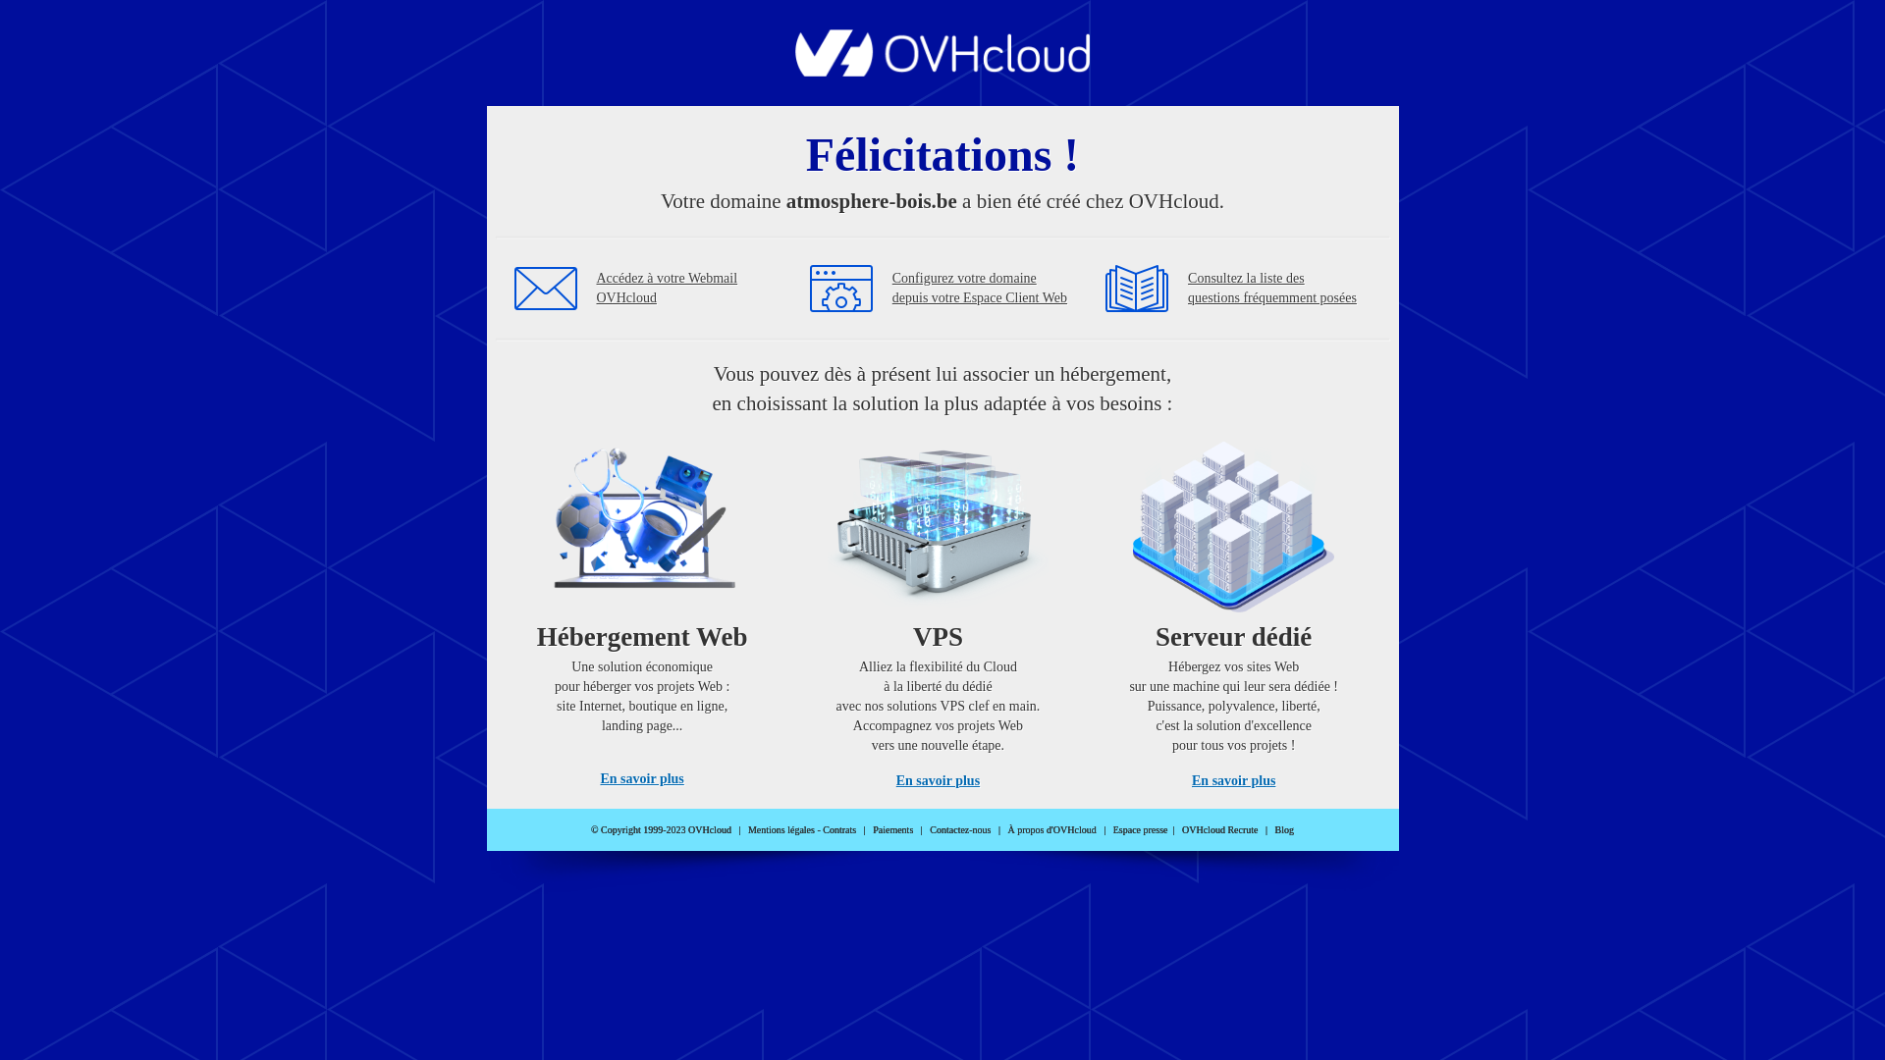 The width and height of the screenshot is (1885, 1060). Describe the element at coordinates (642, 779) in the screenshot. I see `En savoir plus` at that location.